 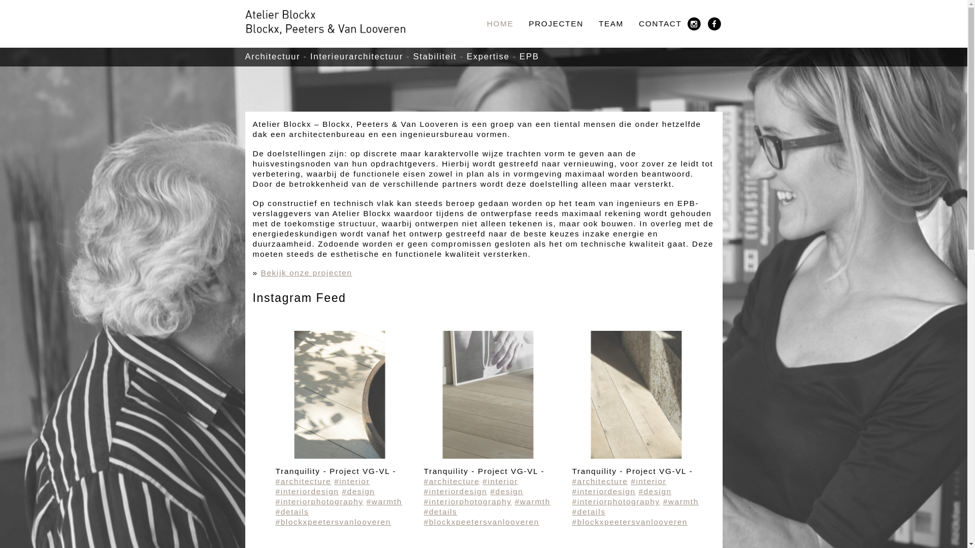 I want to click on #details, so click(x=589, y=511).